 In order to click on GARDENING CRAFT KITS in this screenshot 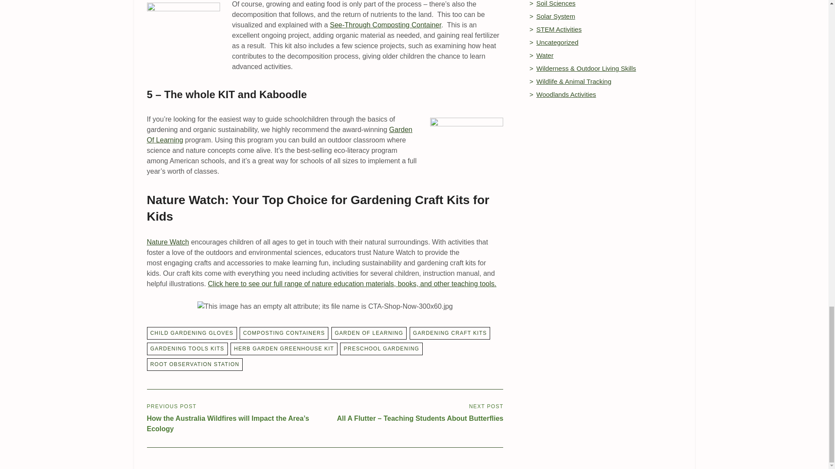, I will do `click(450, 333)`.